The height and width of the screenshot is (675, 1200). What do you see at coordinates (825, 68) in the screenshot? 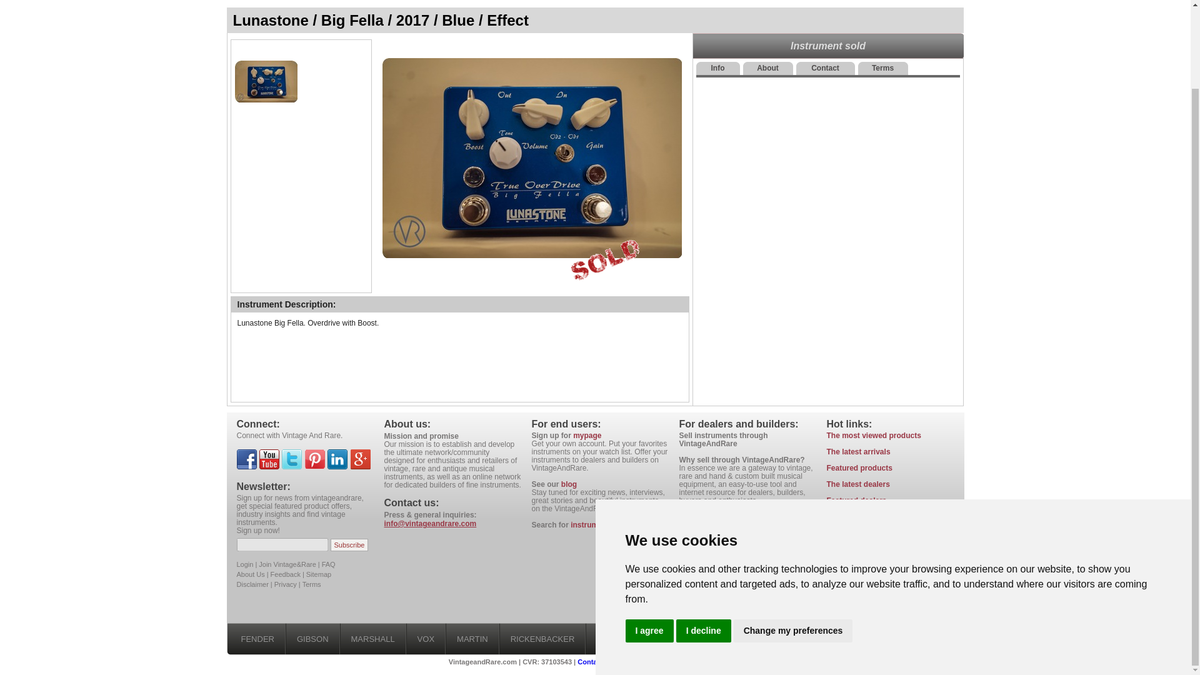
I see `Contact` at bounding box center [825, 68].